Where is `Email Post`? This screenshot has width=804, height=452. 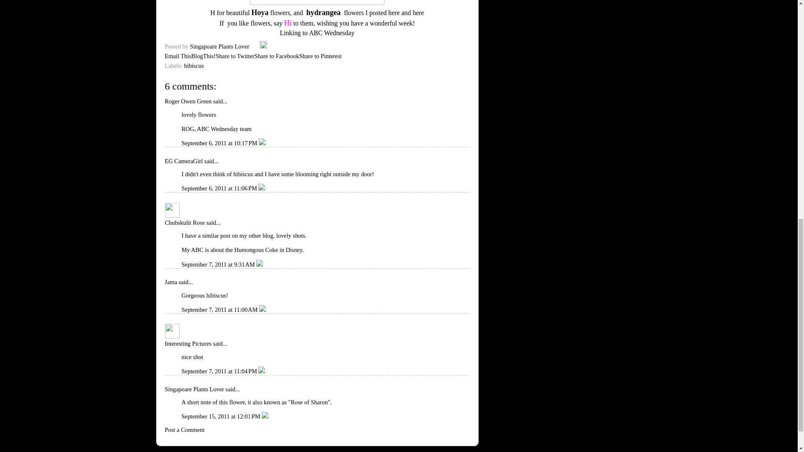 Email Post is located at coordinates (255, 46).